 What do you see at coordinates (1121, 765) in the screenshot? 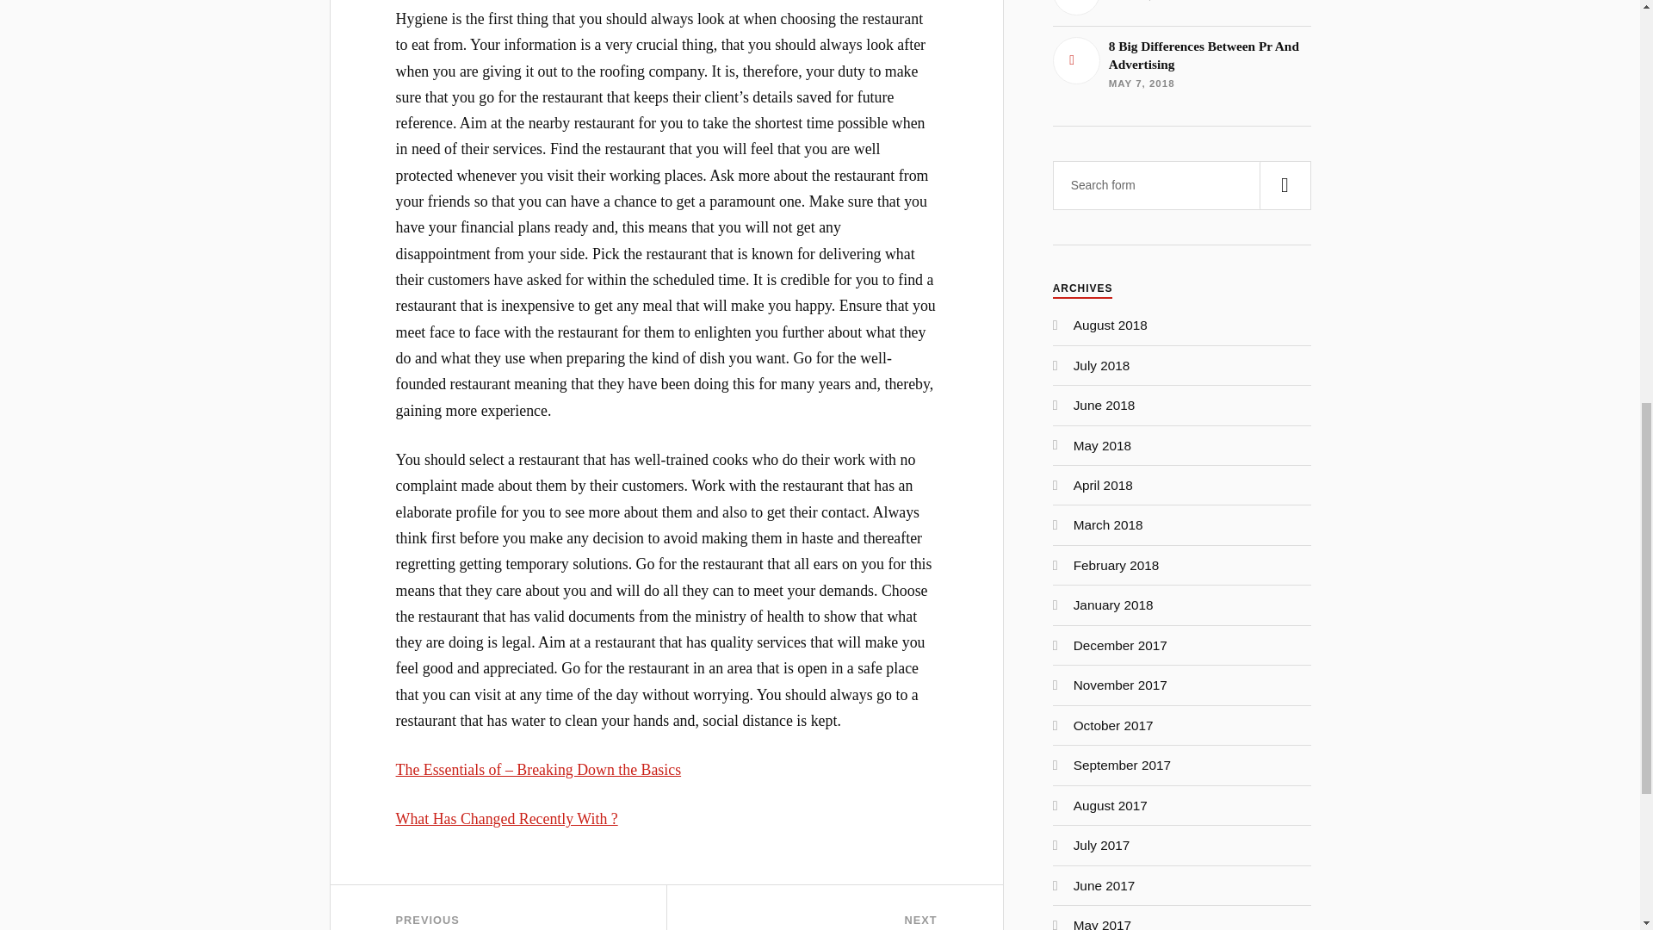
I see `September 2017` at bounding box center [1121, 765].